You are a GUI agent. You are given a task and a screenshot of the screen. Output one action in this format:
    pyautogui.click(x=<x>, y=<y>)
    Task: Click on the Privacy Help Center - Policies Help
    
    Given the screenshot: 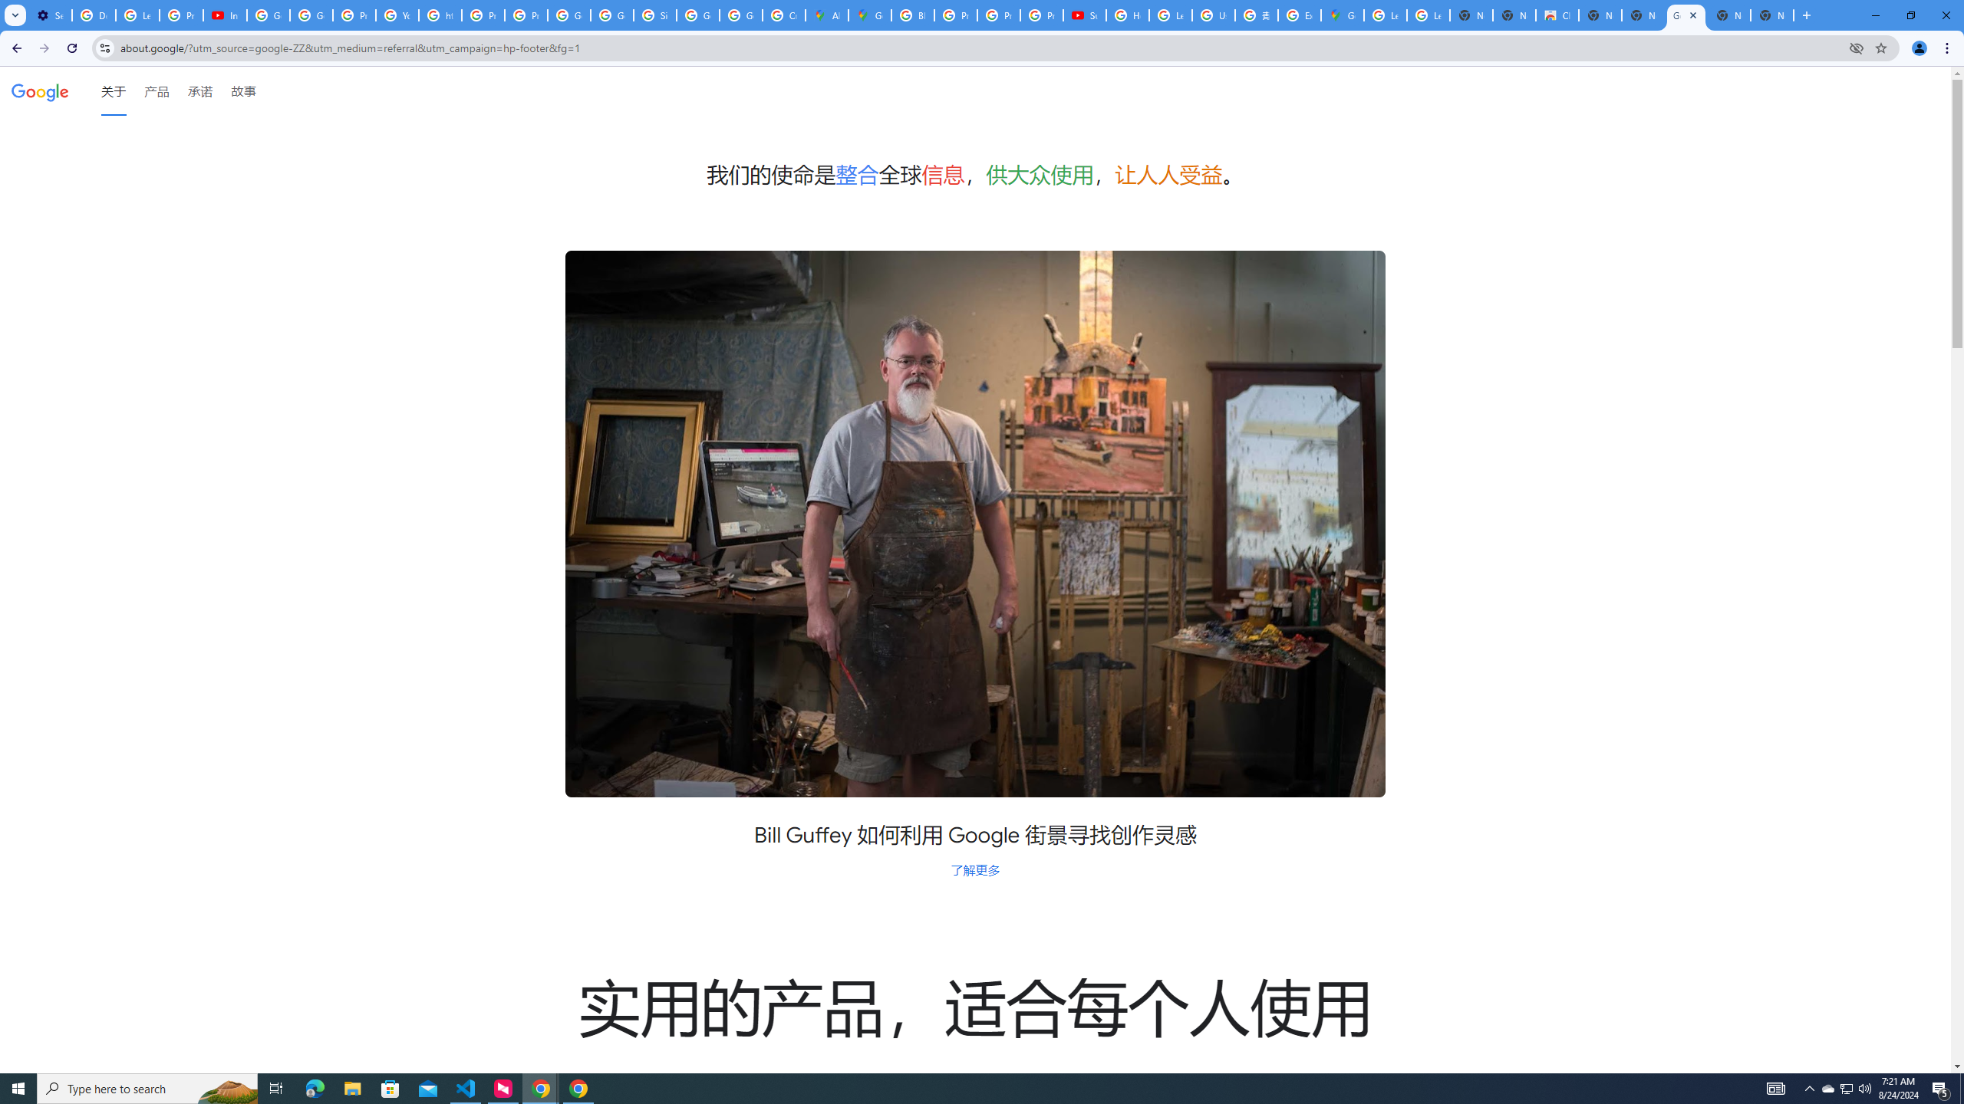 What is the action you would take?
    pyautogui.click(x=998, y=15)
    